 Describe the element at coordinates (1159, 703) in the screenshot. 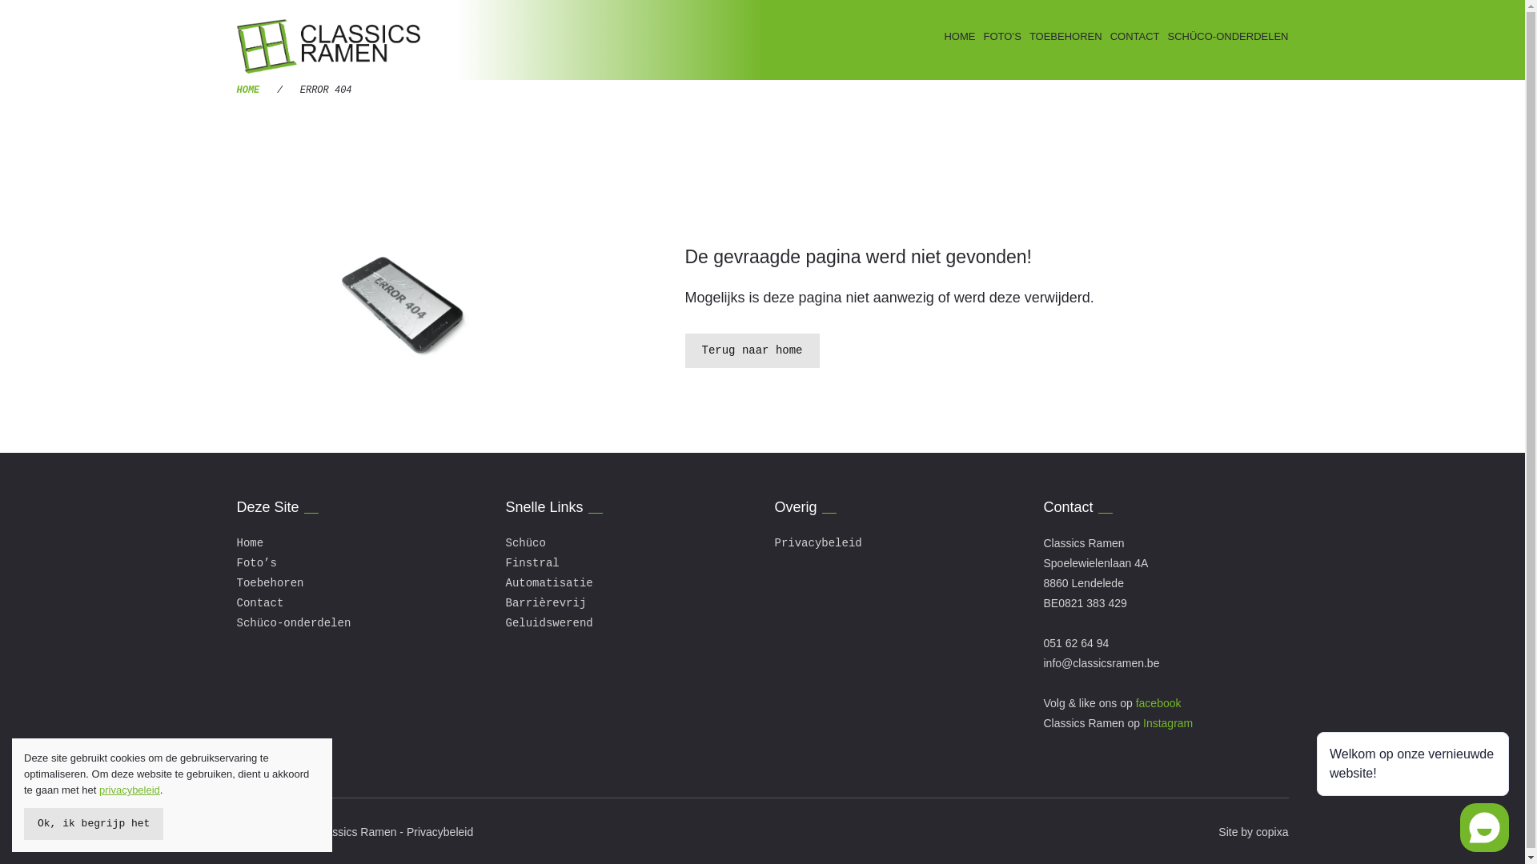

I see `facebook` at that location.